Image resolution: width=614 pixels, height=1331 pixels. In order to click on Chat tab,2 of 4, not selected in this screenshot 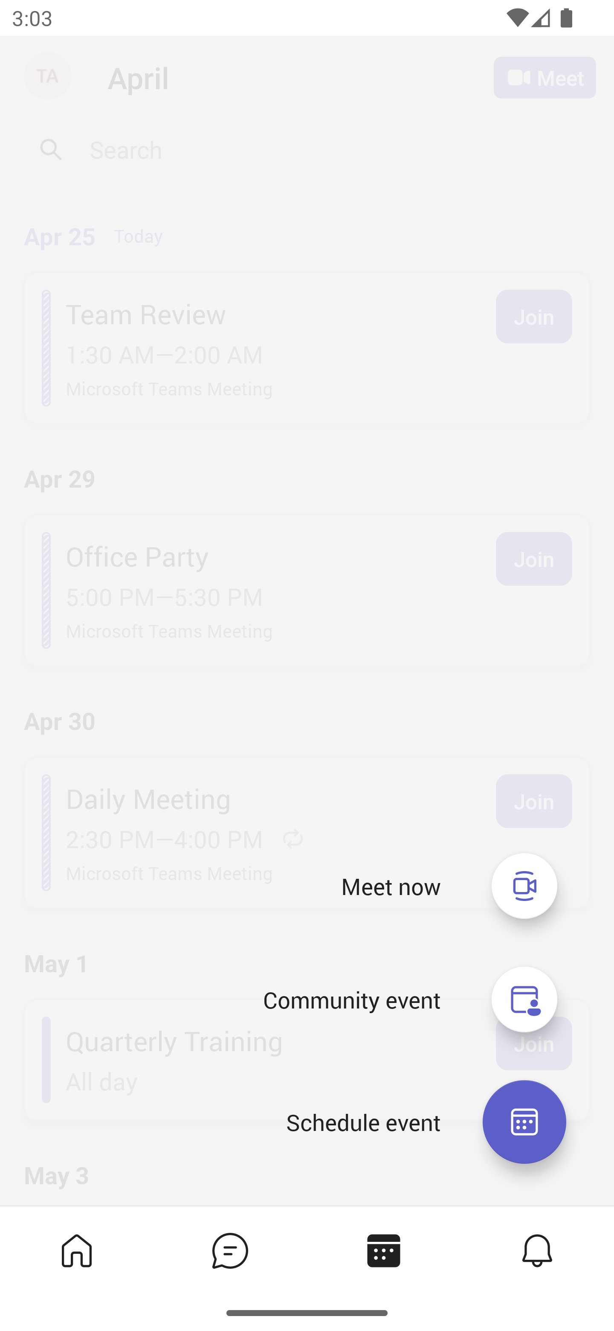, I will do `click(230, 1250)`.